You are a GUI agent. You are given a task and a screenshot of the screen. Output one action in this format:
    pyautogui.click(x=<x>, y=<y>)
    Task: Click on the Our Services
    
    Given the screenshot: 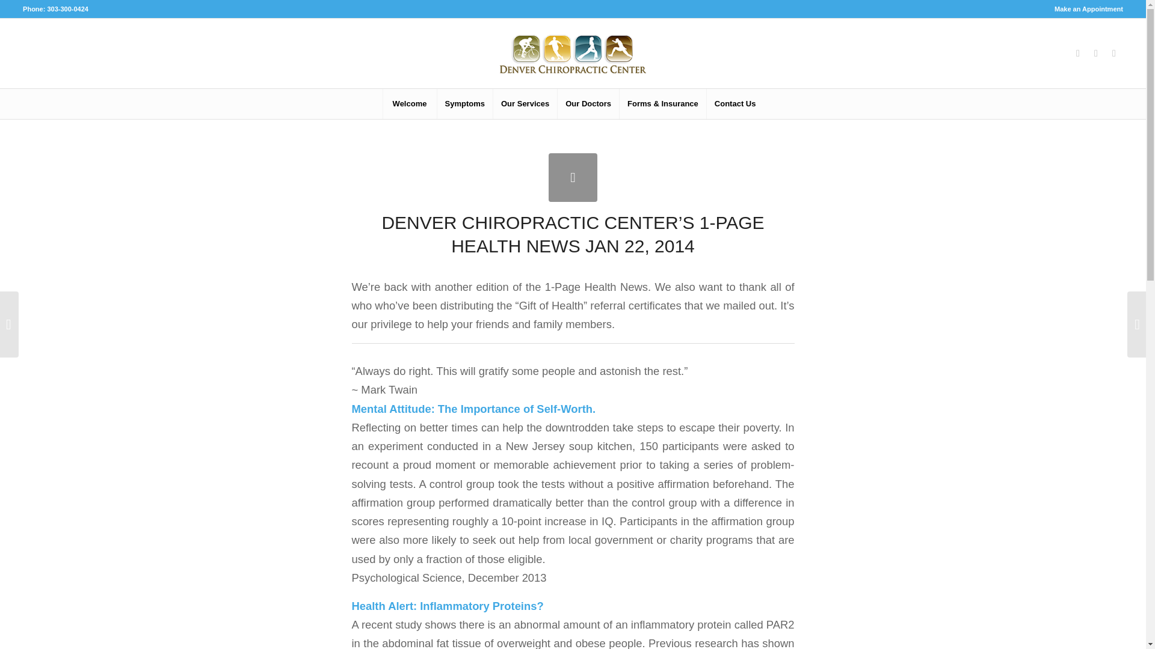 What is the action you would take?
    pyautogui.click(x=525, y=103)
    